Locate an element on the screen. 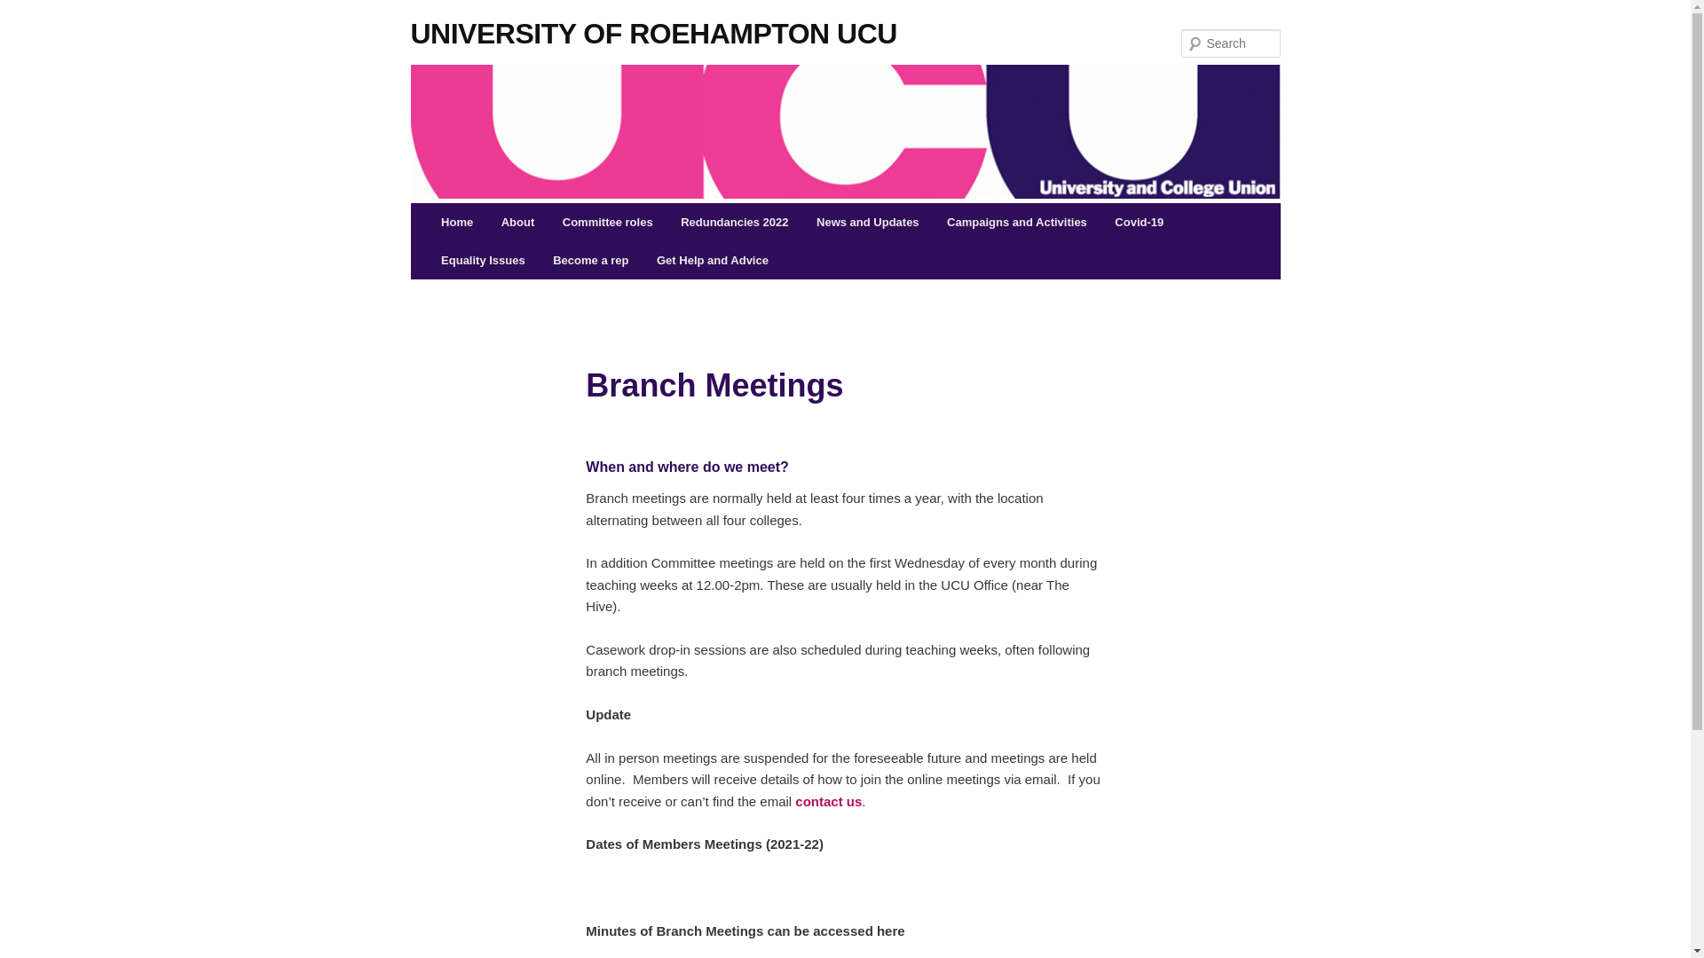  Committee roles is located at coordinates (607, 222).